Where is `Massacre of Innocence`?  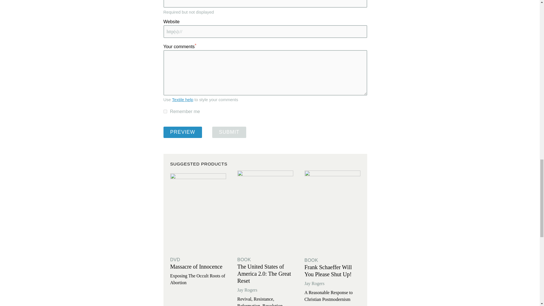 Massacre of Innocence is located at coordinates (196, 266).